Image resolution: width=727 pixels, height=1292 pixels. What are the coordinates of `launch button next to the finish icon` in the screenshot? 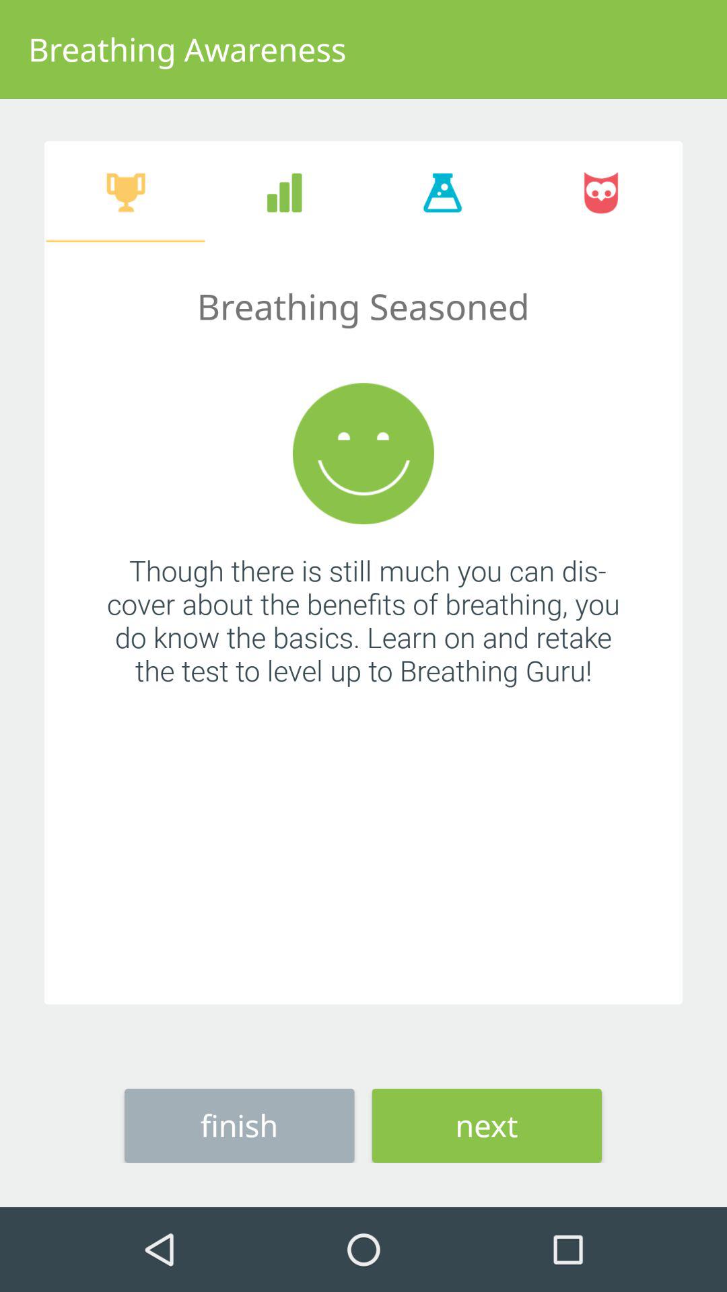 It's located at (487, 1125).